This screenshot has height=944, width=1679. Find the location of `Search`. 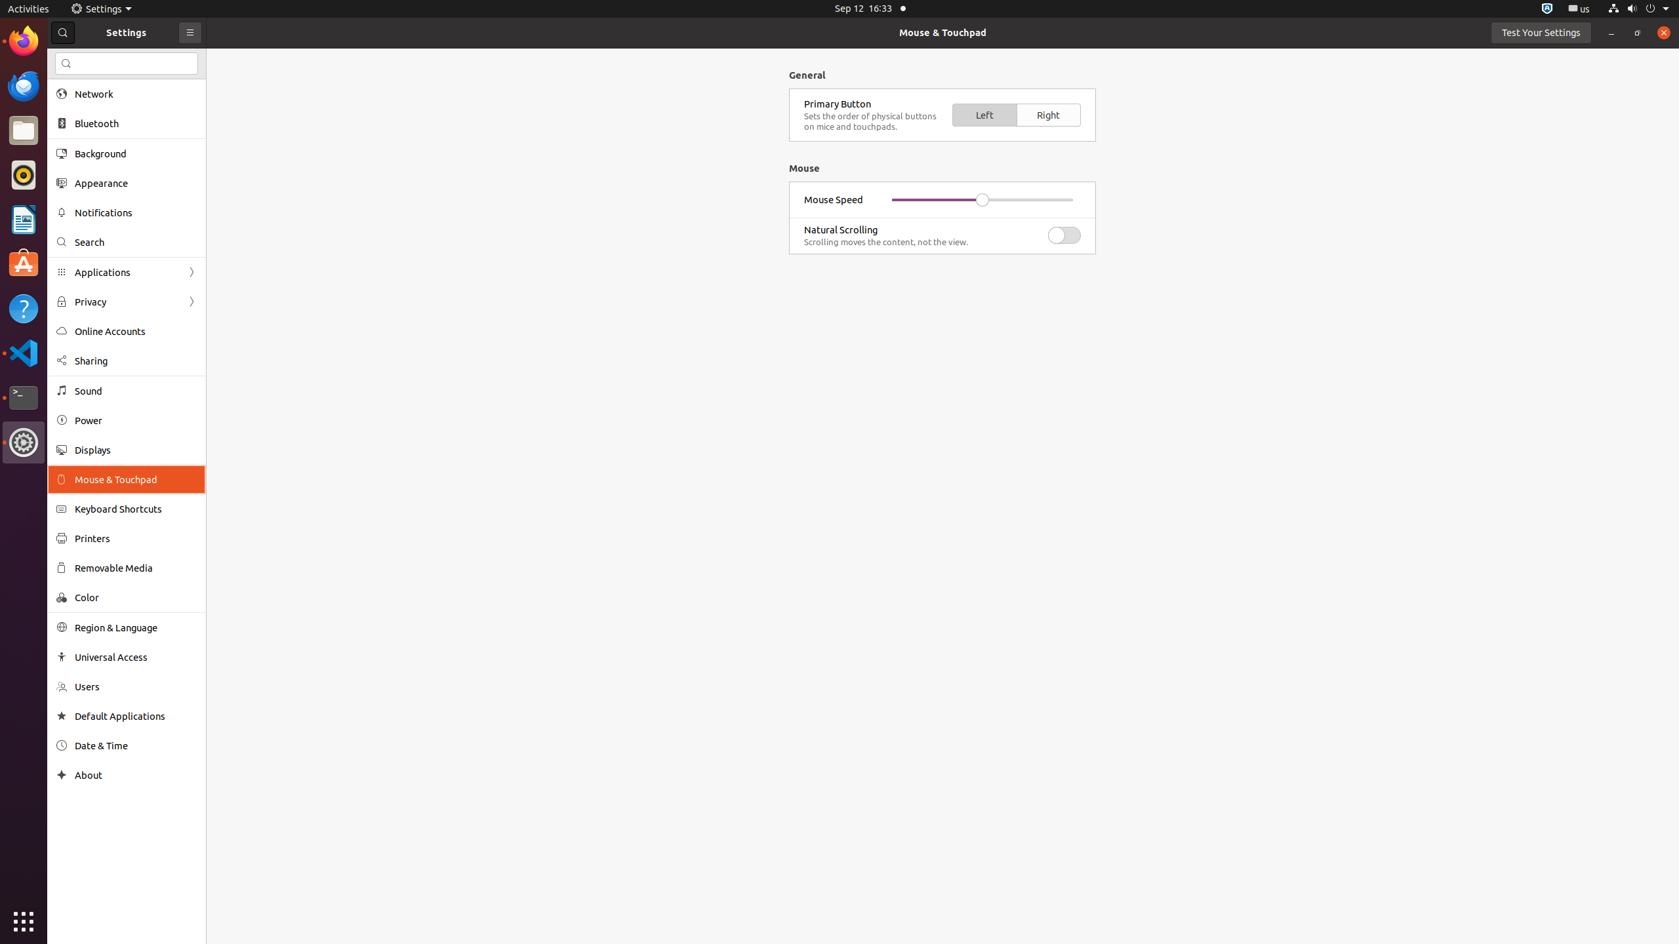

Search is located at coordinates (136, 243).